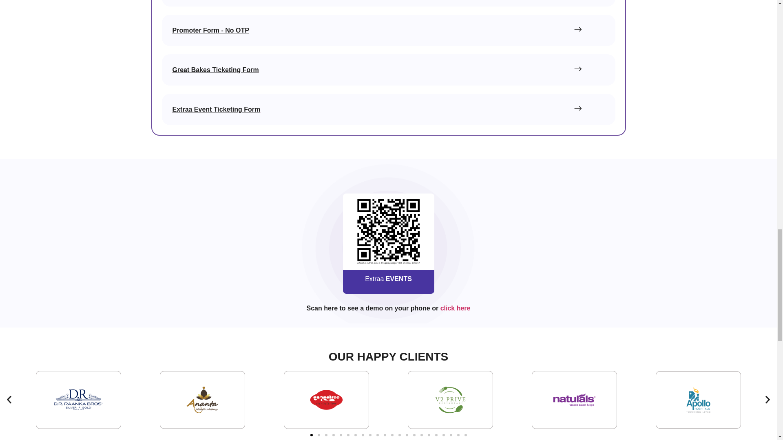 The image size is (783, 440). Describe the element at coordinates (455, 308) in the screenshot. I see `click here` at that location.